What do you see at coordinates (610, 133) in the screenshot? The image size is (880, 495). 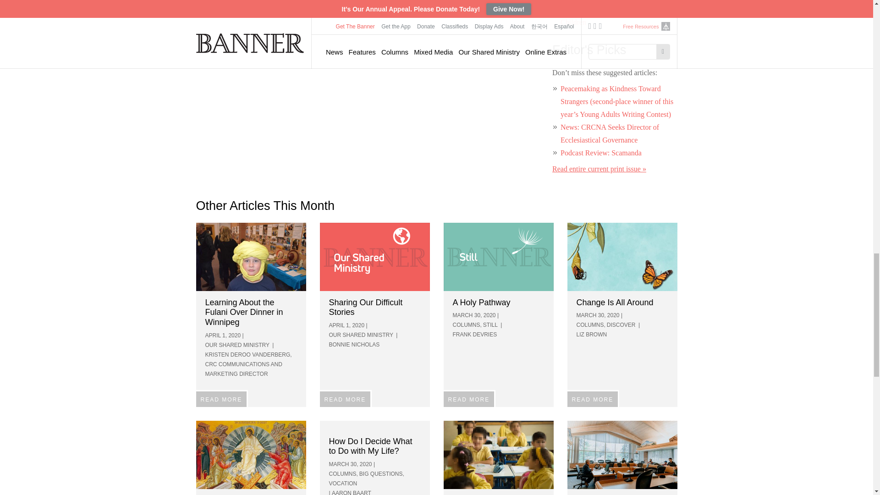 I see `News: CRCNA Seeks Director of Ecclesiastical Governance` at bounding box center [610, 133].